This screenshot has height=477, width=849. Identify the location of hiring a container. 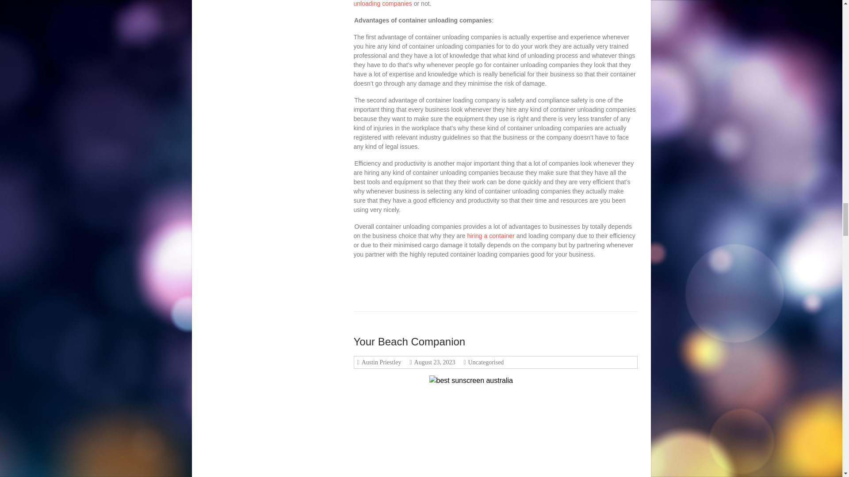
(491, 236).